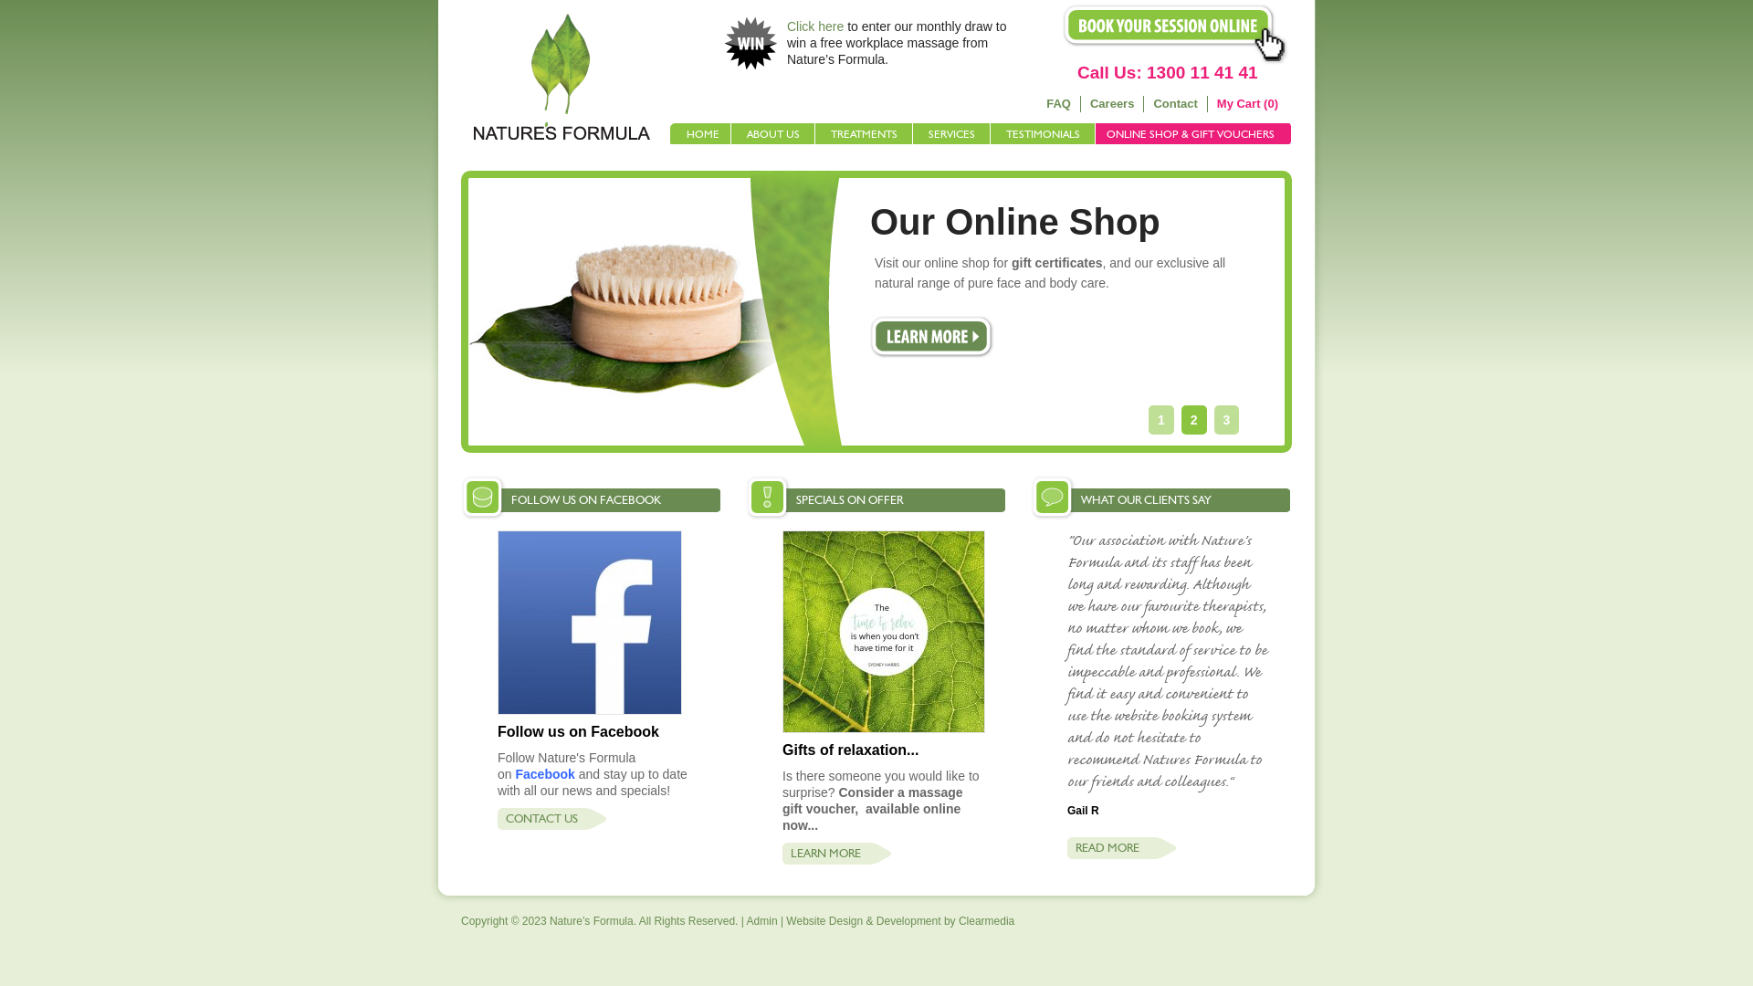 The image size is (1753, 986). What do you see at coordinates (1059, 104) in the screenshot?
I see `FAQ` at bounding box center [1059, 104].